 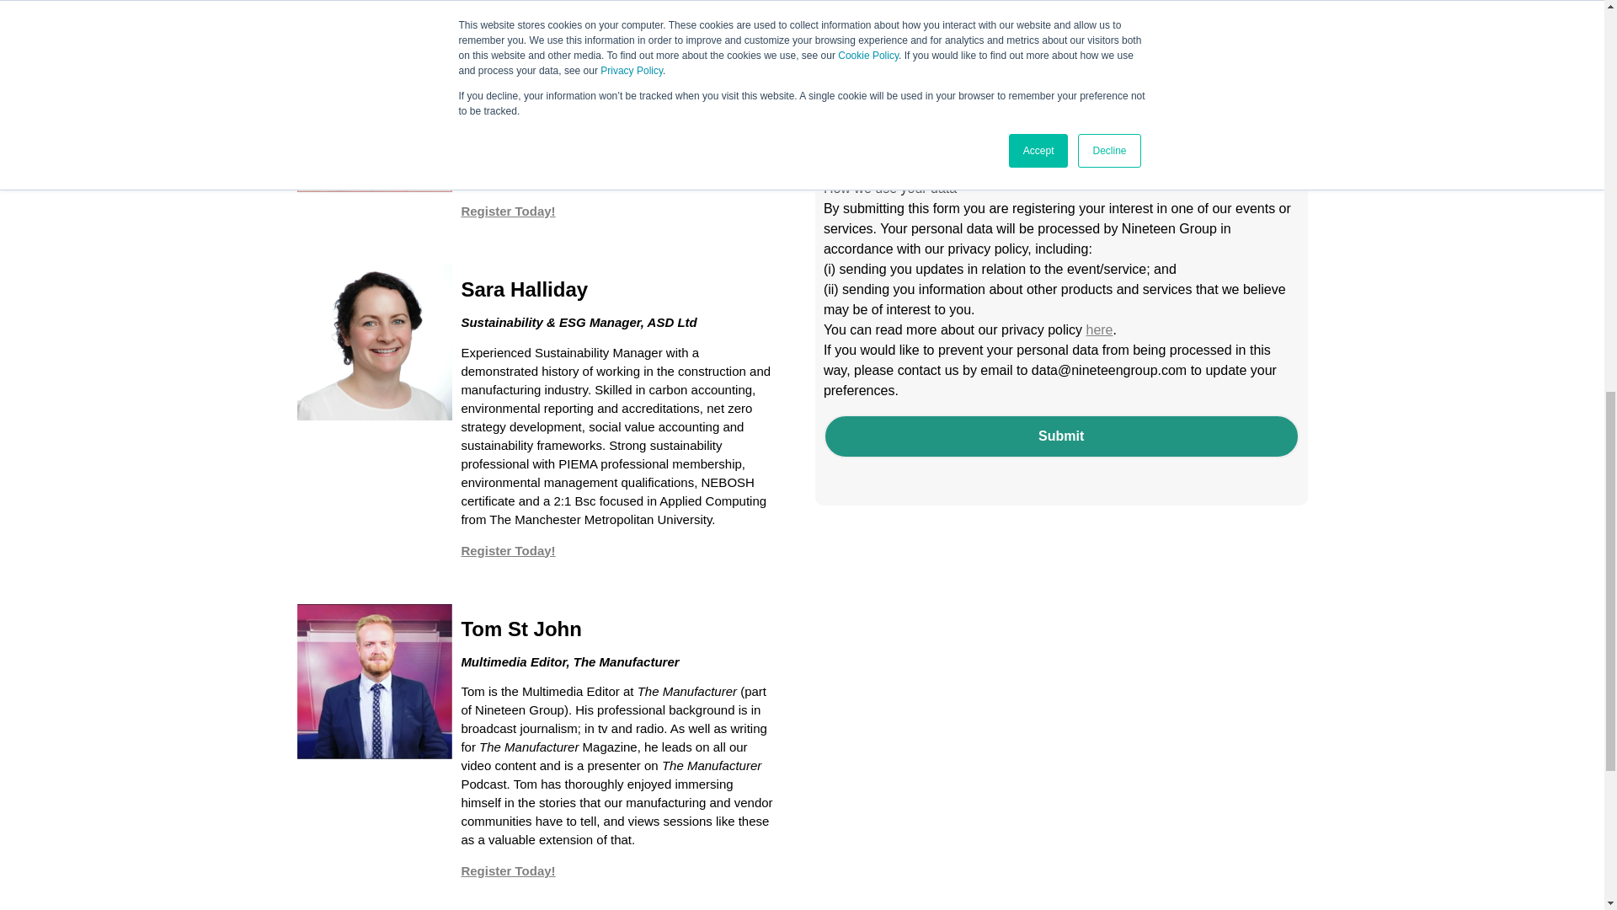 I want to click on here, so click(x=1098, y=329).